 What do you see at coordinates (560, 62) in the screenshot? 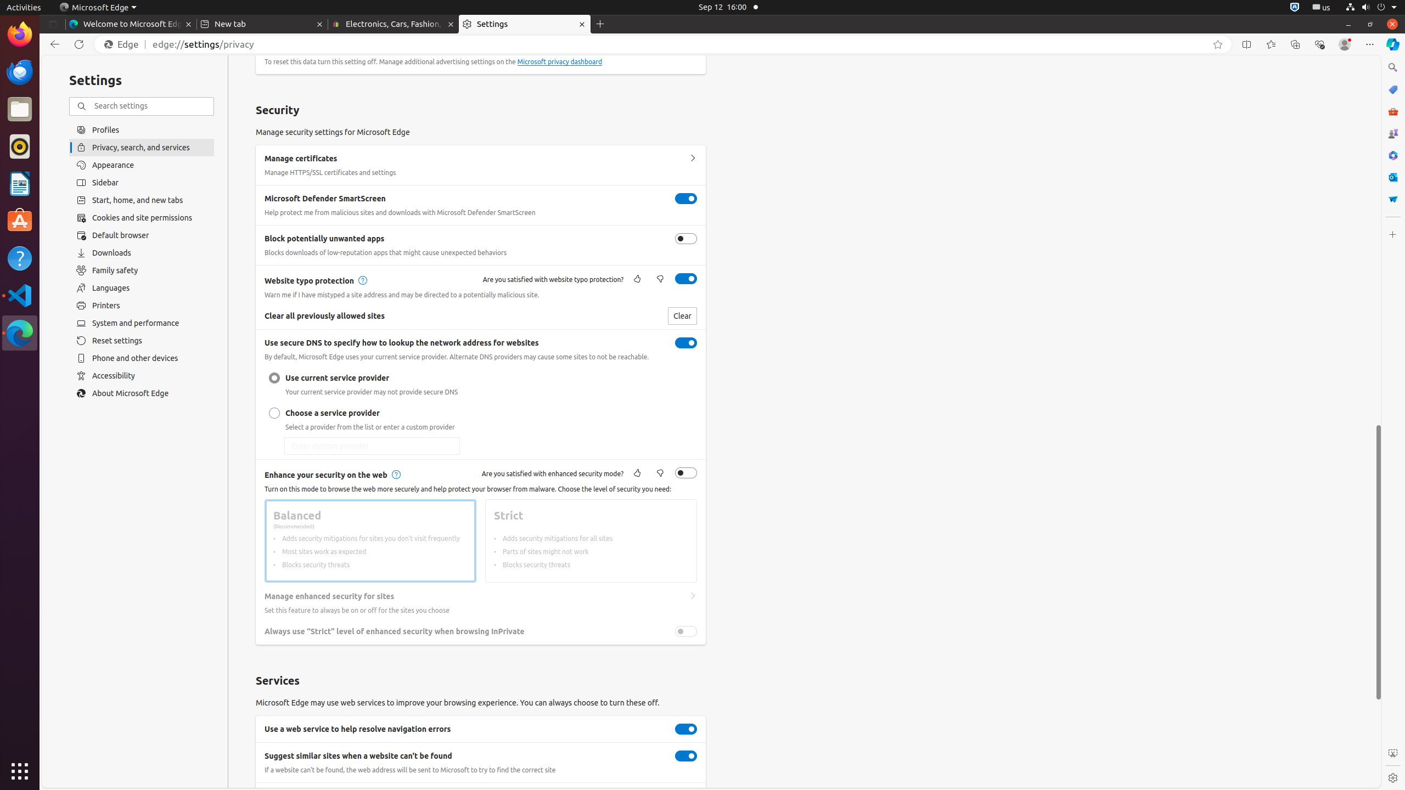
I see `Microsoft privacy dashboard` at bounding box center [560, 62].